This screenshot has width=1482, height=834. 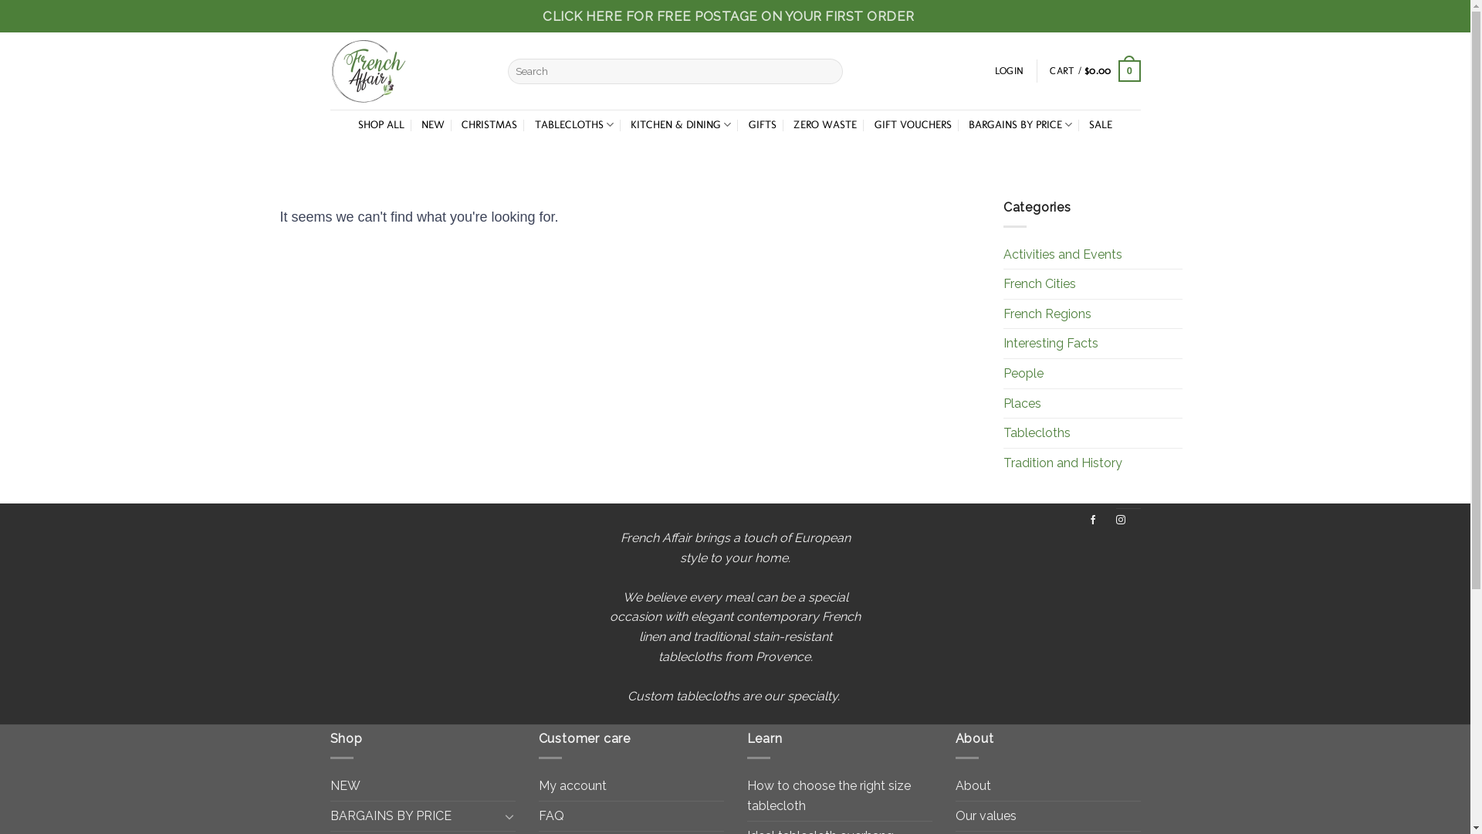 What do you see at coordinates (840, 795) in the screenshot?
I see `How to choose the right size tablecloth` at bounding box center [840, 795].